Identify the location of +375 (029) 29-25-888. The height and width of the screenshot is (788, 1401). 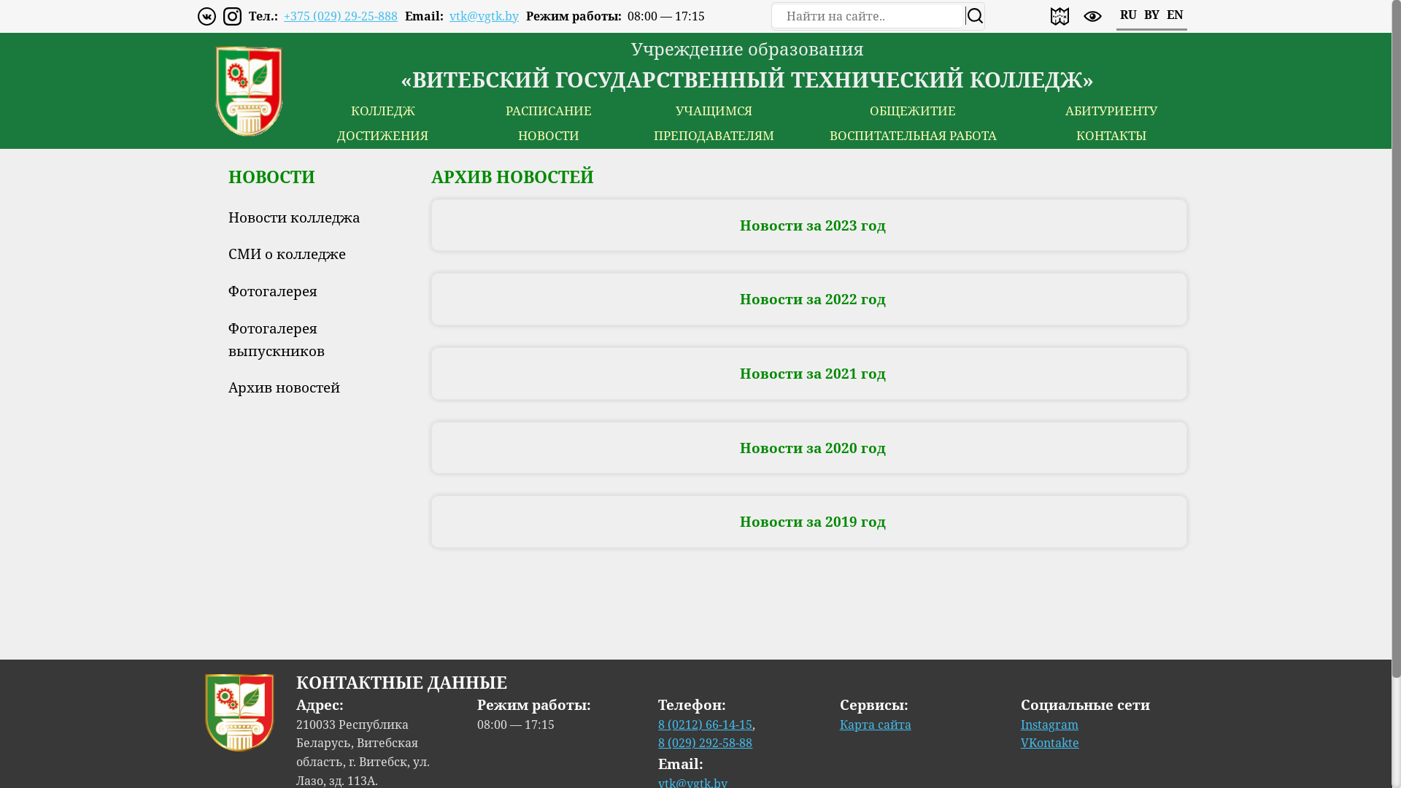
(341, 17).